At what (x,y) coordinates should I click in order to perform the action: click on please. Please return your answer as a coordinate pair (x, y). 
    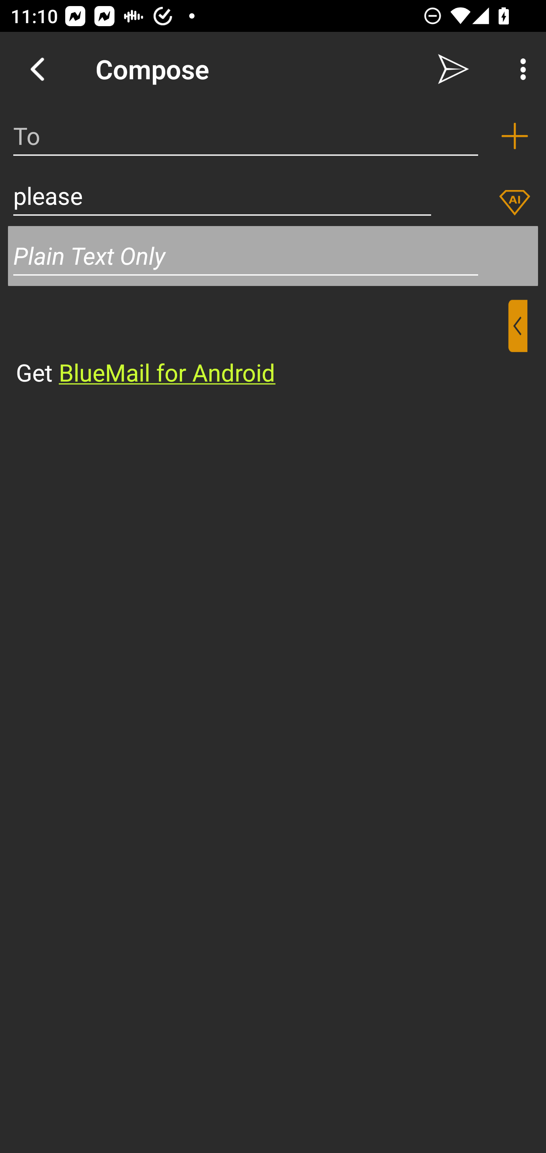
    Looking at the image, I should click on (222, 196).